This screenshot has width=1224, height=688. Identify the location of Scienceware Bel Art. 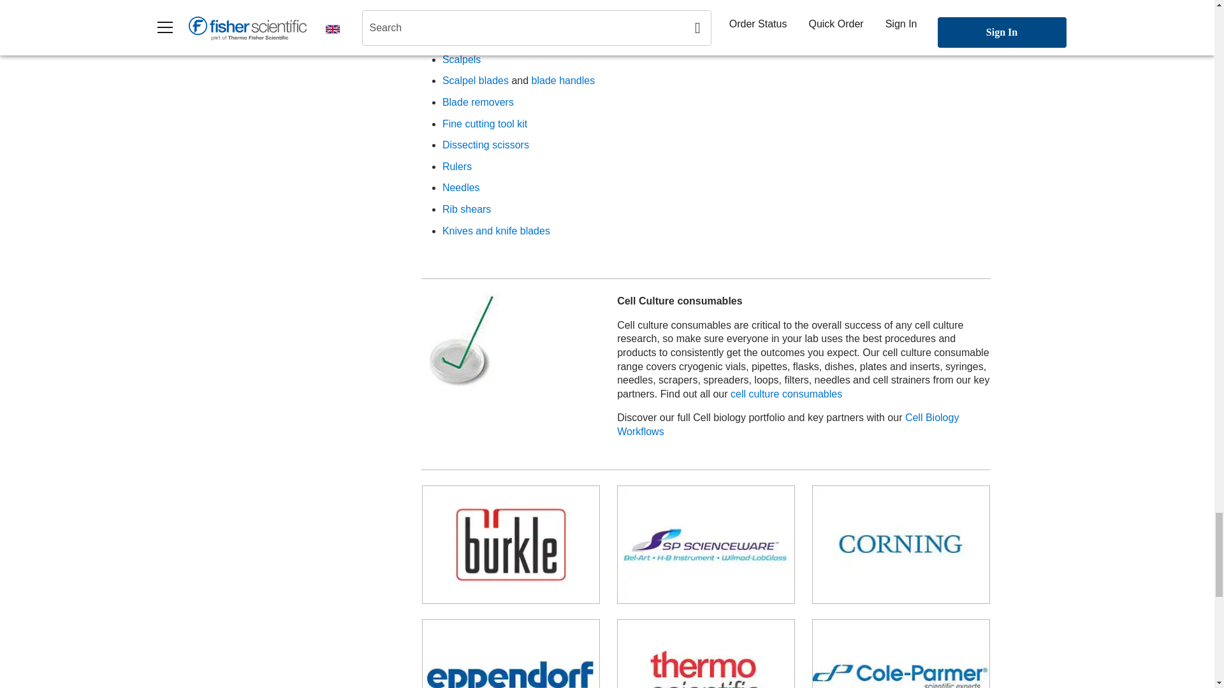
(705, 545).